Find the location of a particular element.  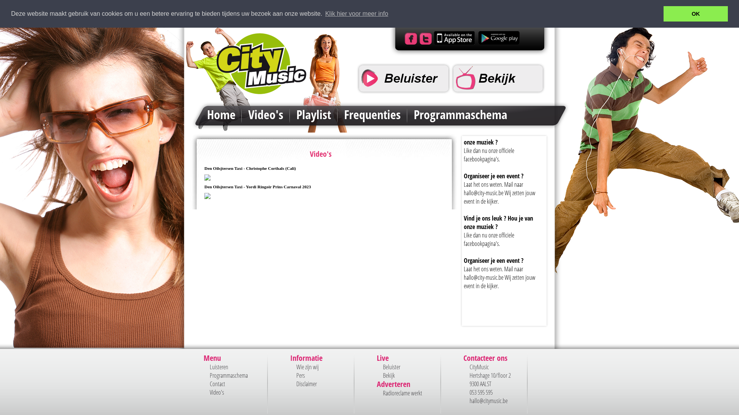

Bekijk is located at coordinates (389, 375).